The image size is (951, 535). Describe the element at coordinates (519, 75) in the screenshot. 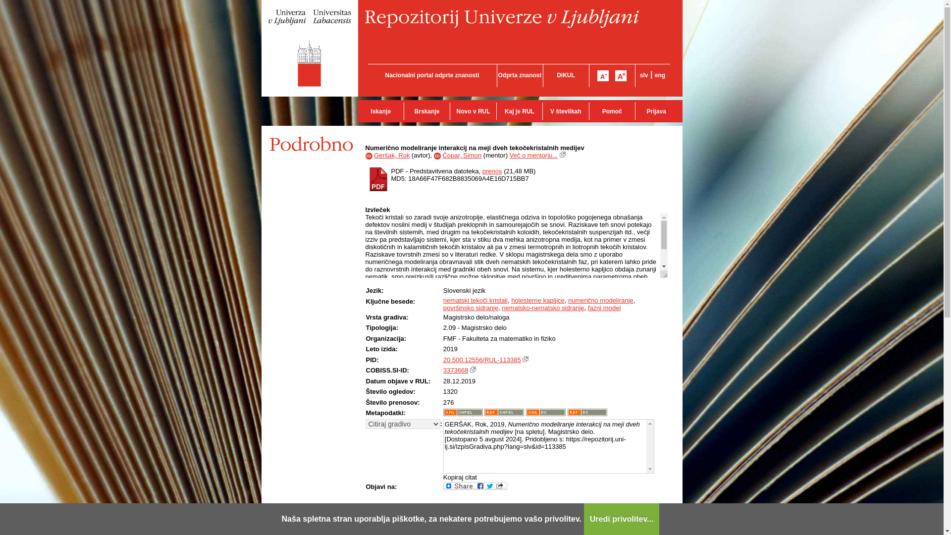

I see `Odprta znanost Slovenia` at that location.